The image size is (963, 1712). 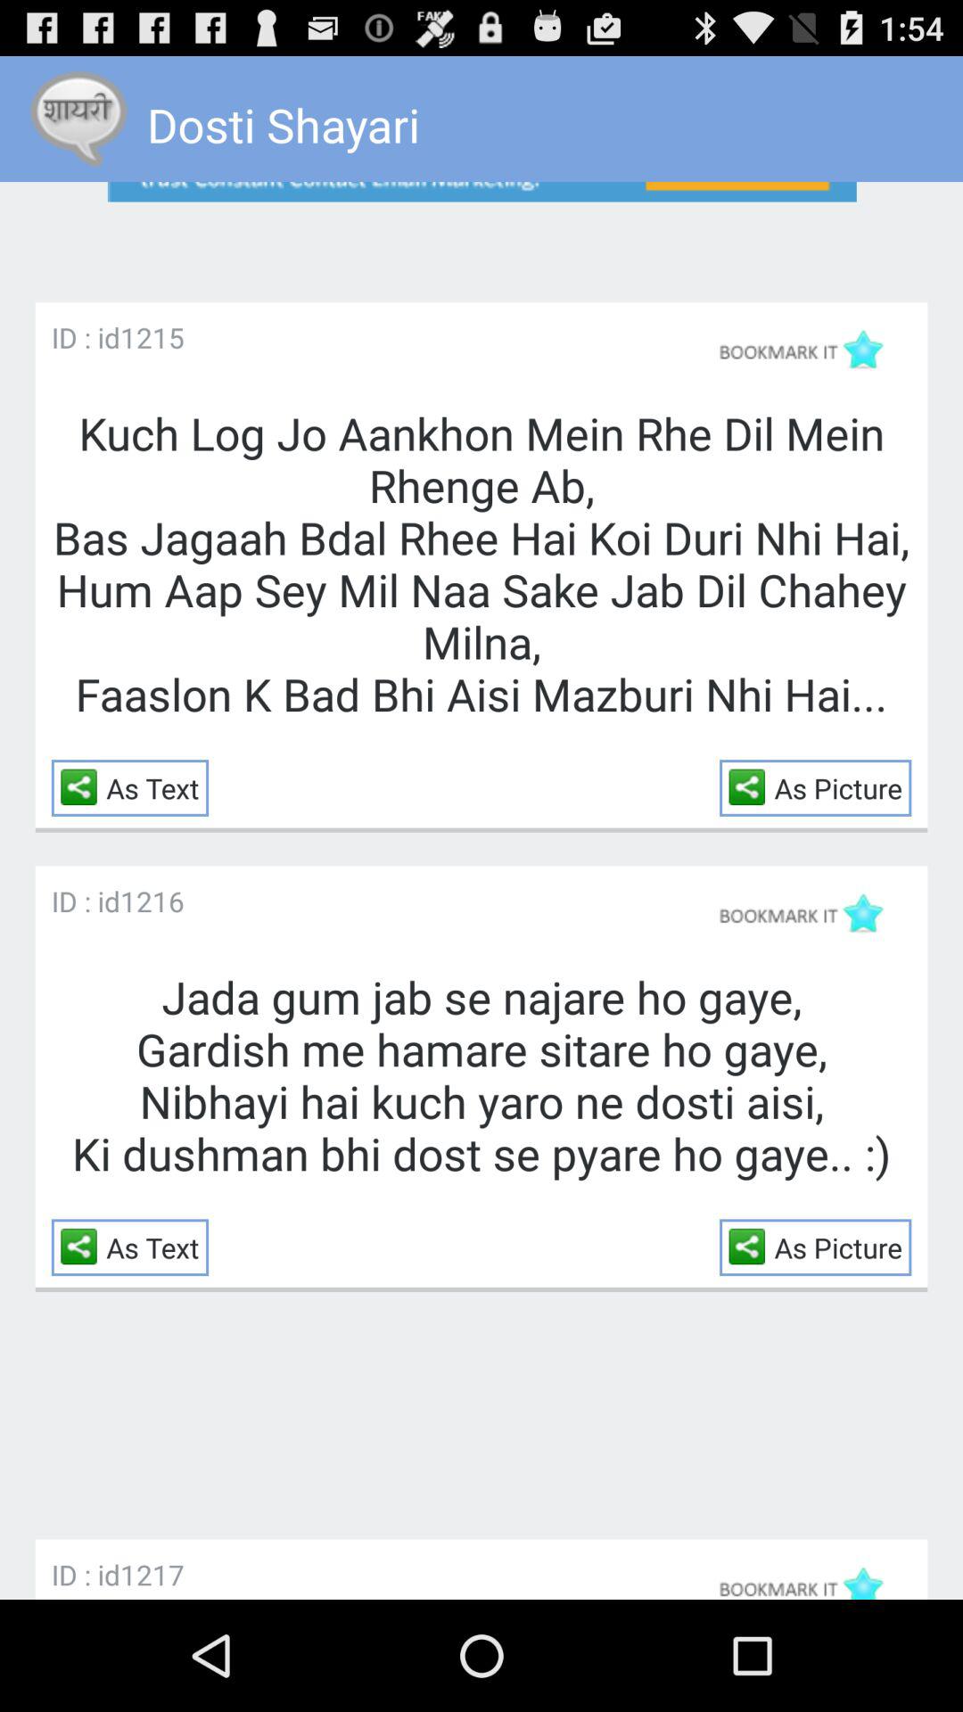 I want to click on select the icon above kuch log jo, so click(x=152, y=337).